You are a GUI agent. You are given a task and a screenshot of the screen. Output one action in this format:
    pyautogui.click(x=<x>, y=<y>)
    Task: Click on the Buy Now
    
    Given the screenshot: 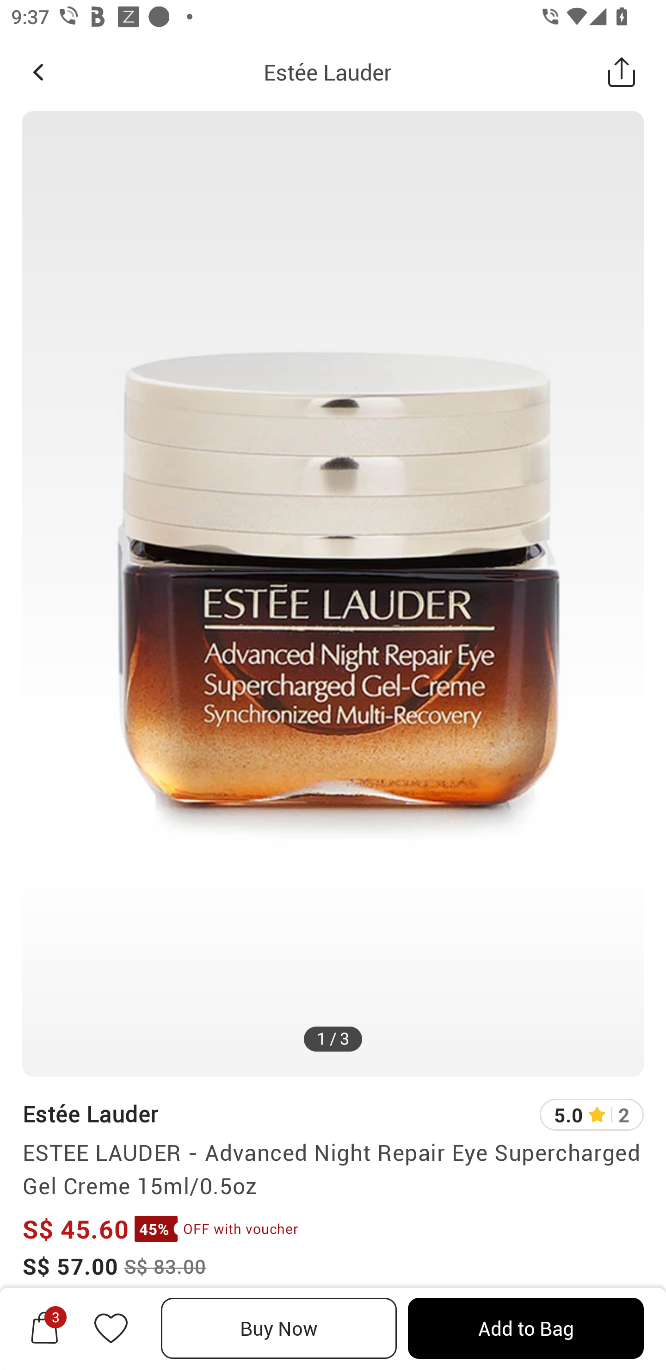 What is the action you would take?
    pyautogui.click(x=279, y=1328)
    